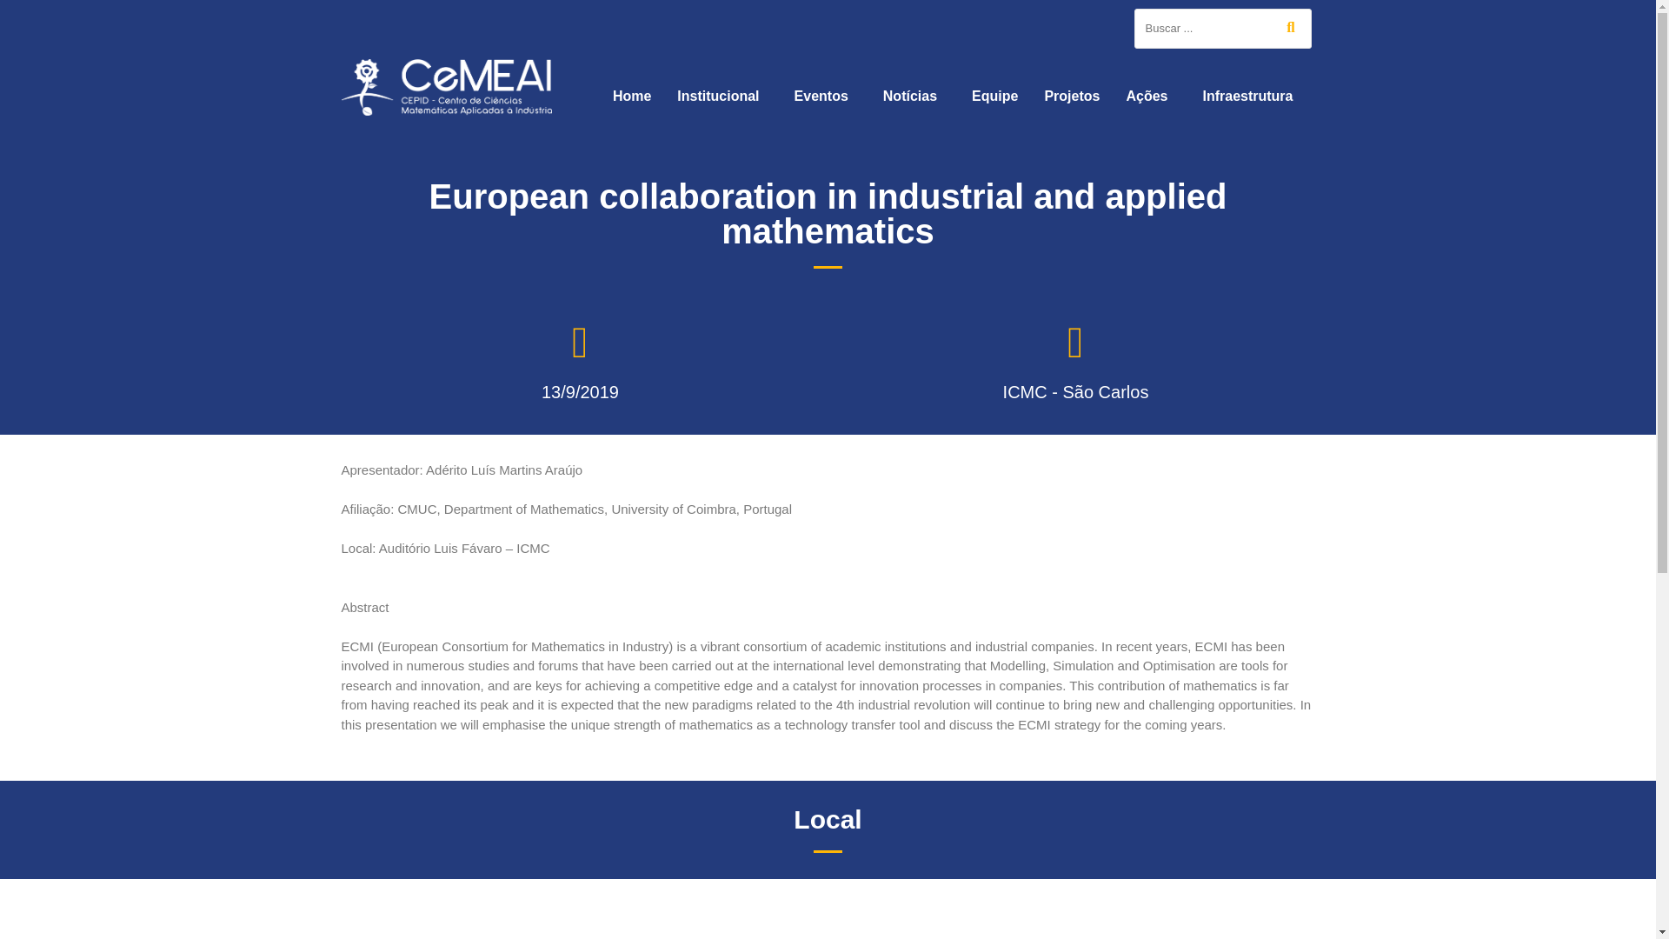 Image resolution: width=1669 pixels, height=939 pixels. What do you see at coordinates (631, 96) in the screenshot?
I see `Home` at bounding box center [631, 96].